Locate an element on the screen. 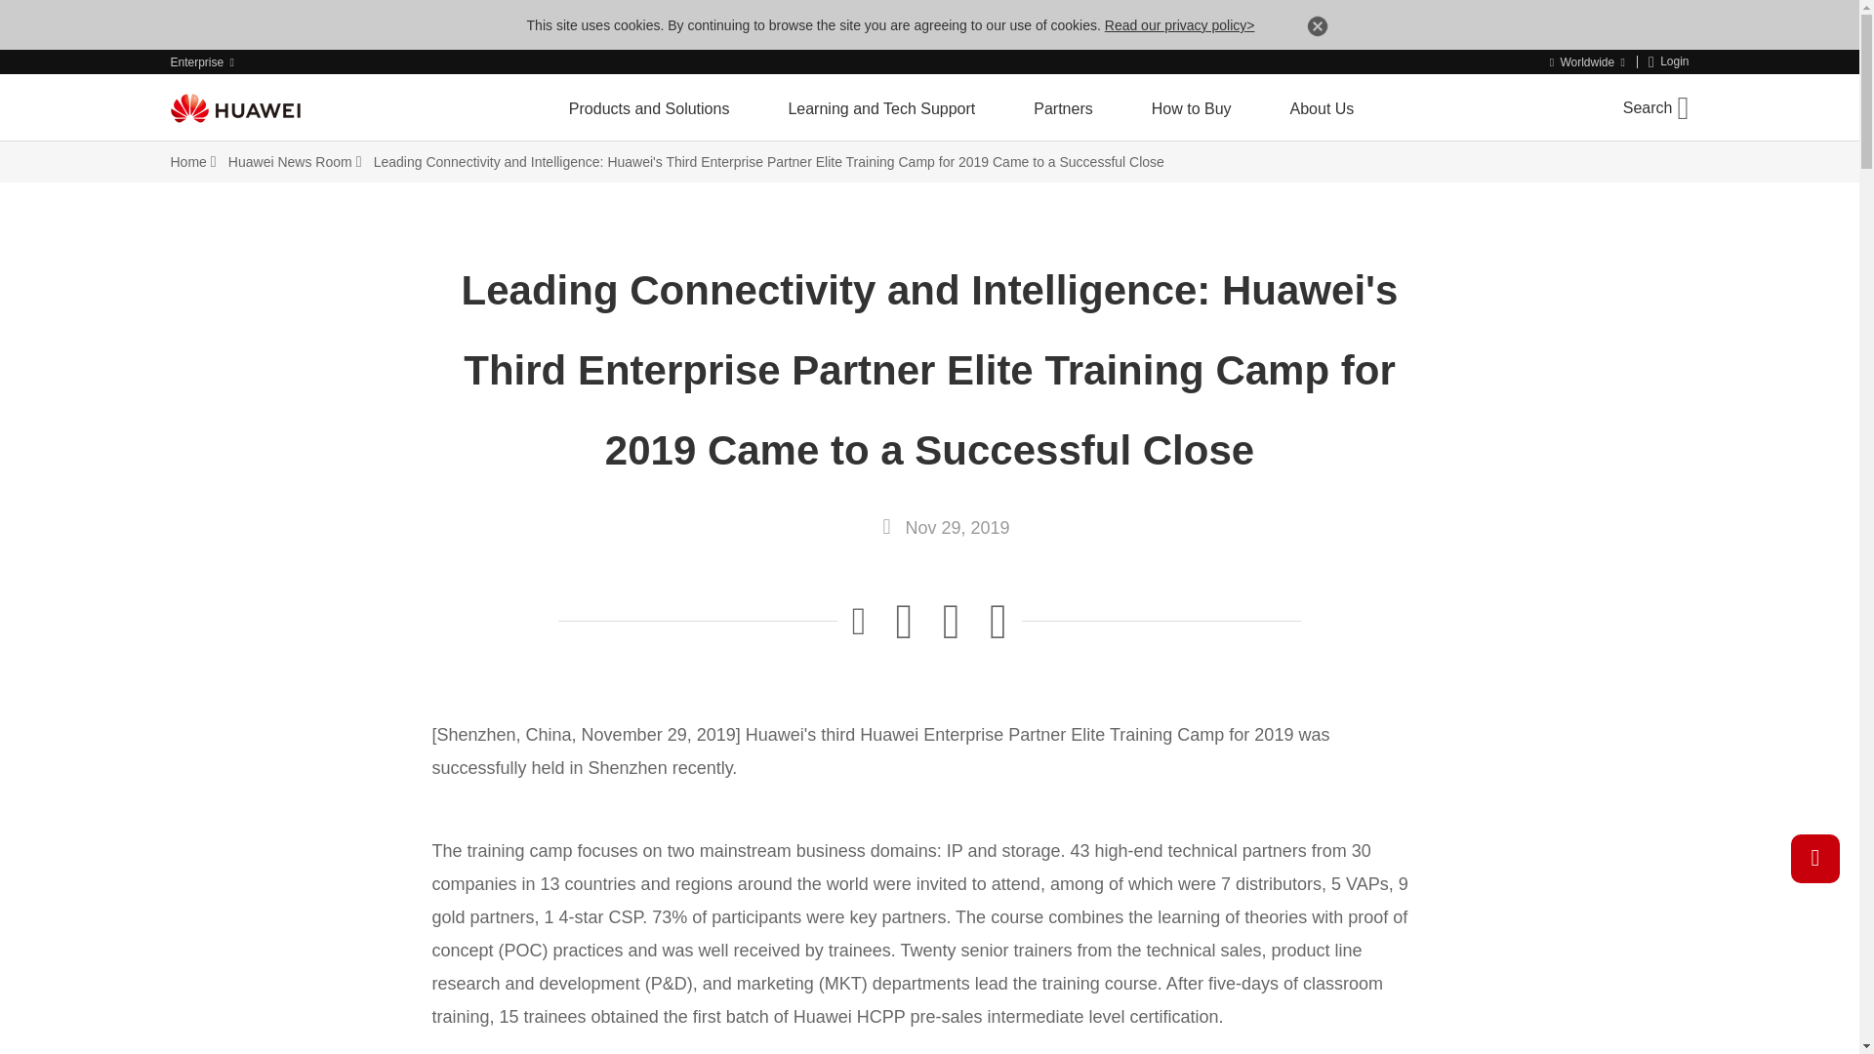 The width and height of the screenshot is (1874, 1054). Login is located at coordinates (1669, 62).